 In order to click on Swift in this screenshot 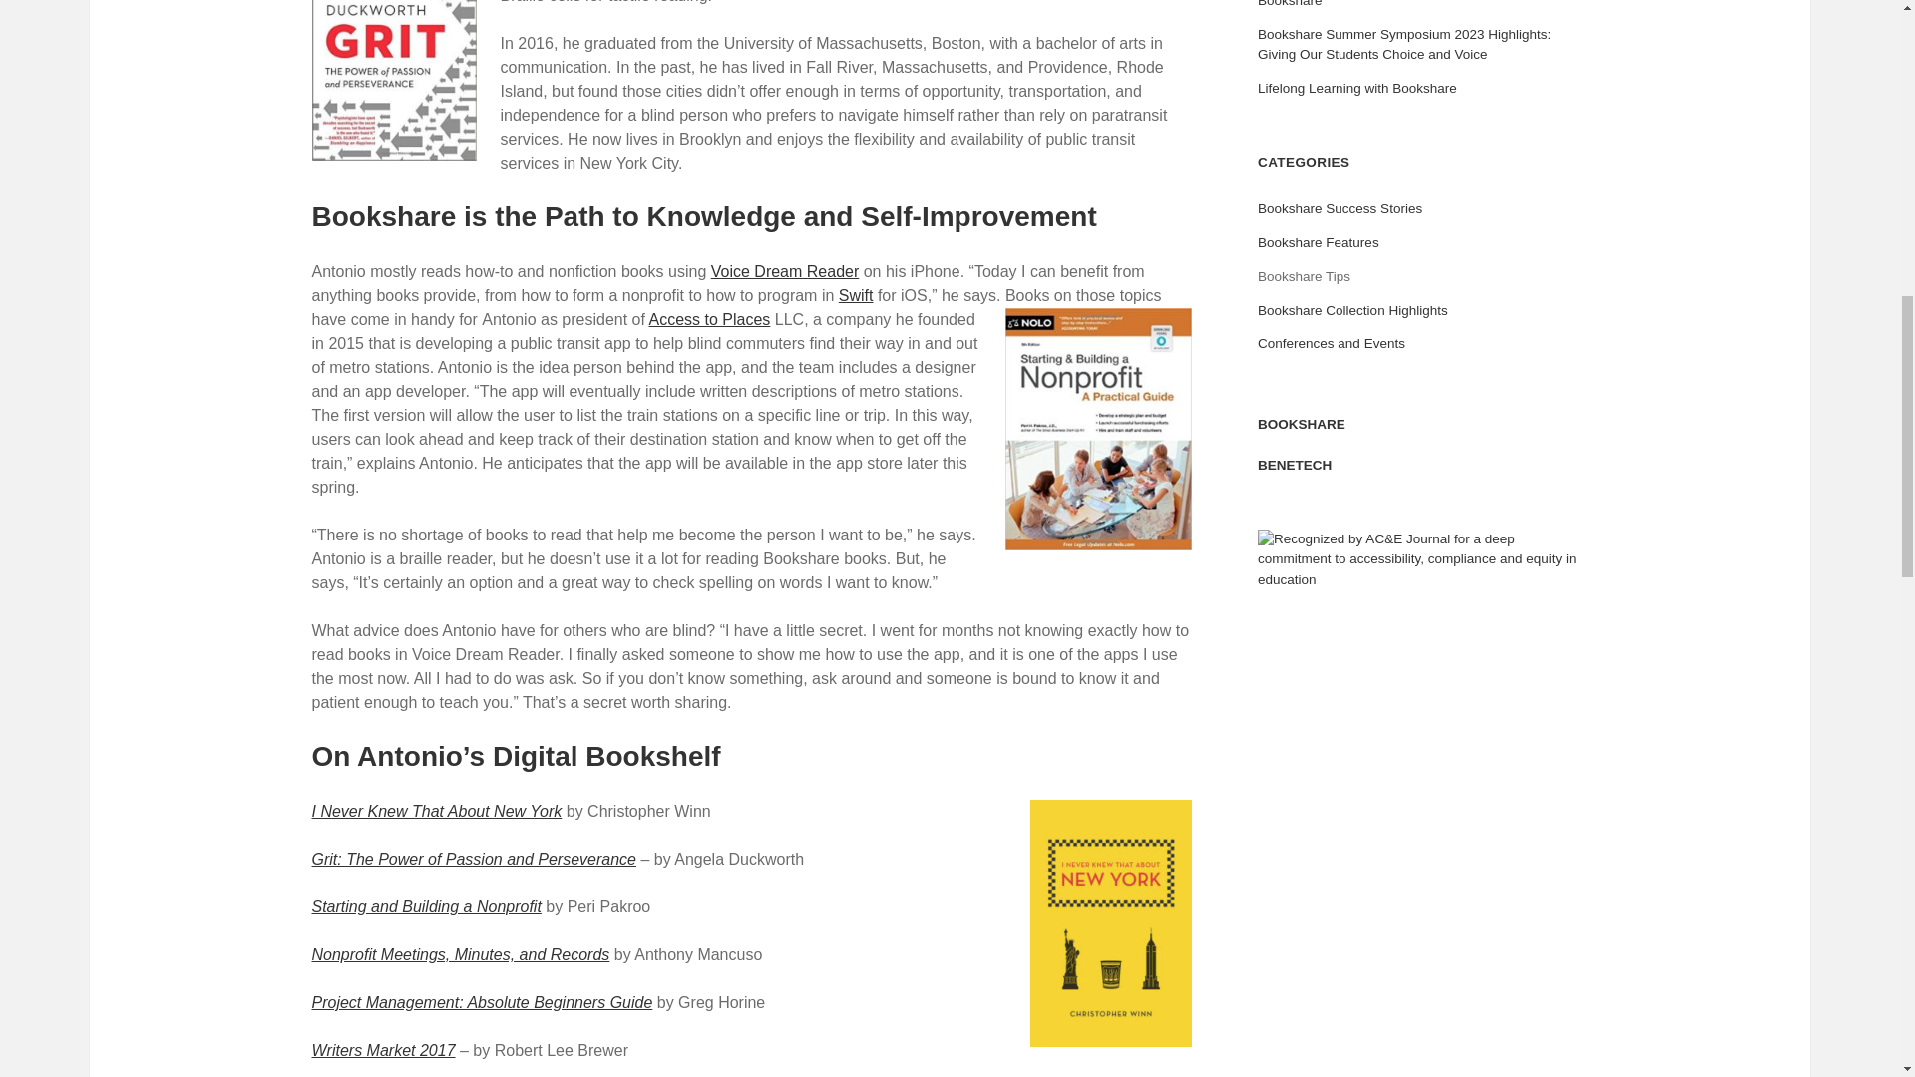, I will do `click(856, 295)`.